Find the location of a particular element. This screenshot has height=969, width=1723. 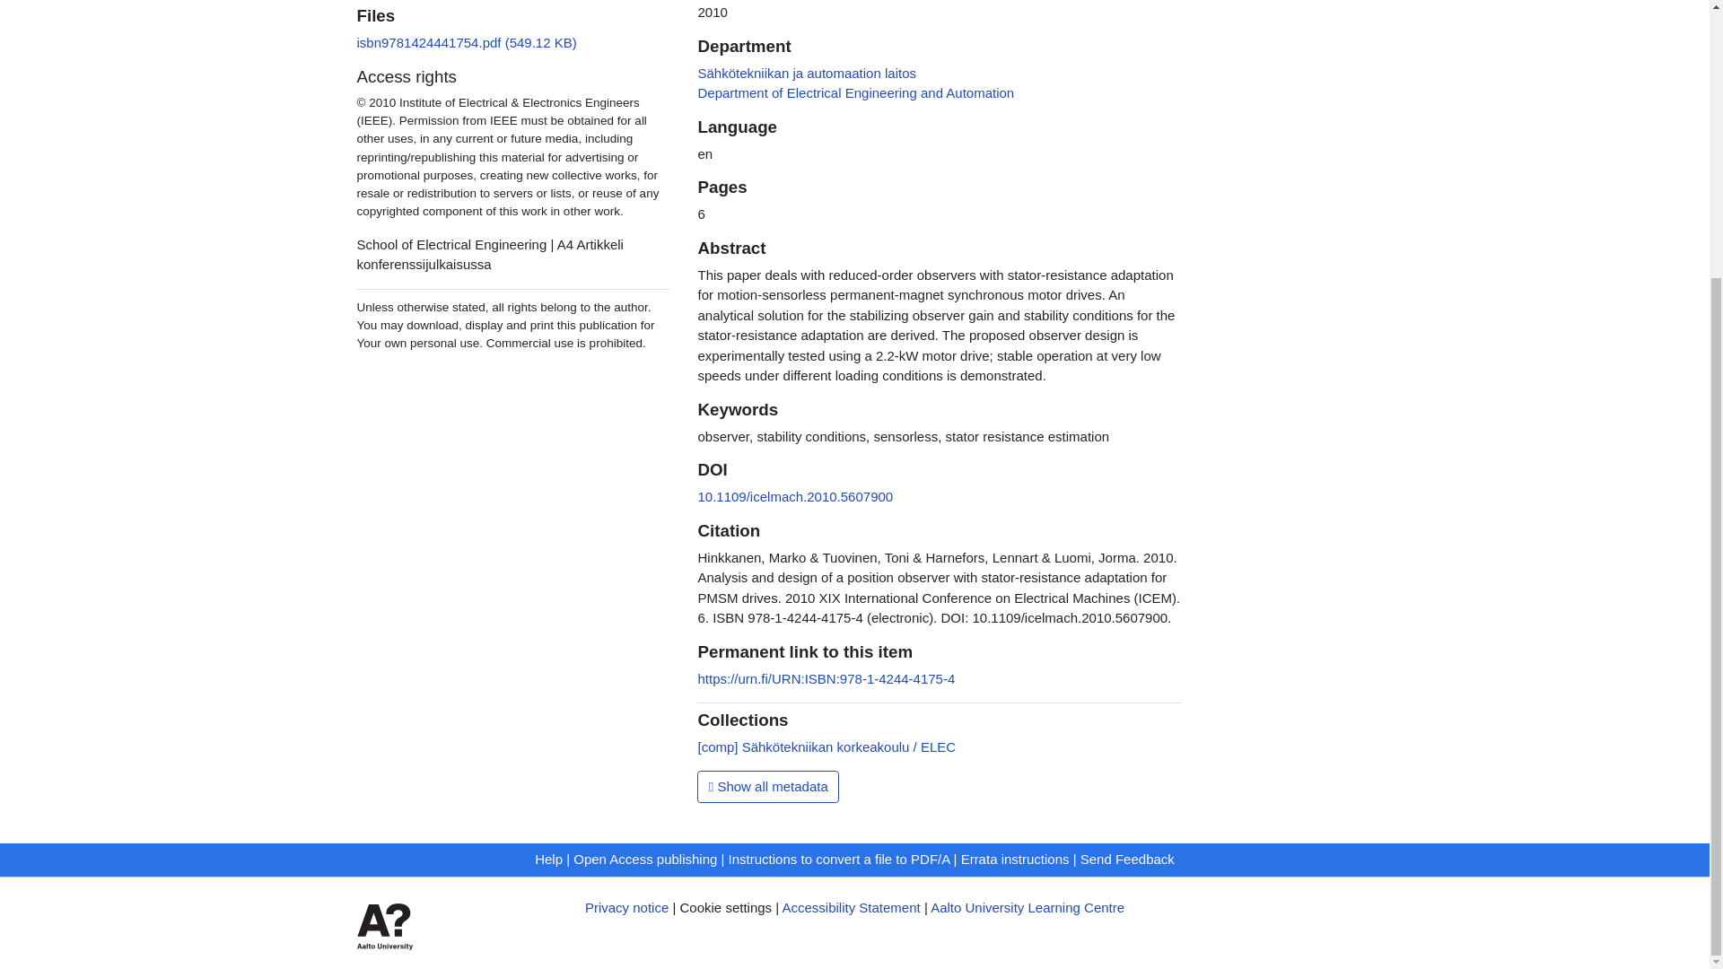

Errata instructions is located at coordinates (1016, 859).